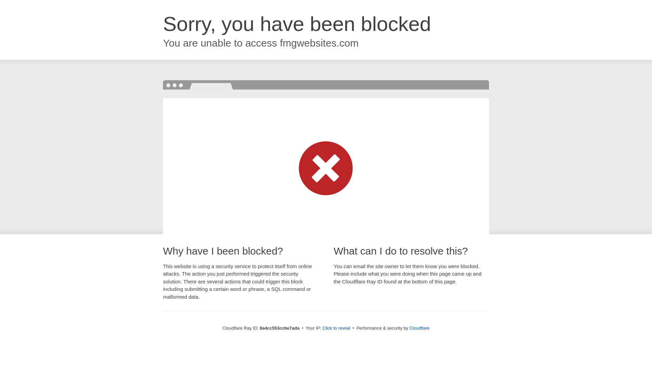 This screenshot has height=367, width=652. What do you see at coordinates (337, 328) in the screenshot?
I see `Click to reveal` at bounding box center [337, 328].